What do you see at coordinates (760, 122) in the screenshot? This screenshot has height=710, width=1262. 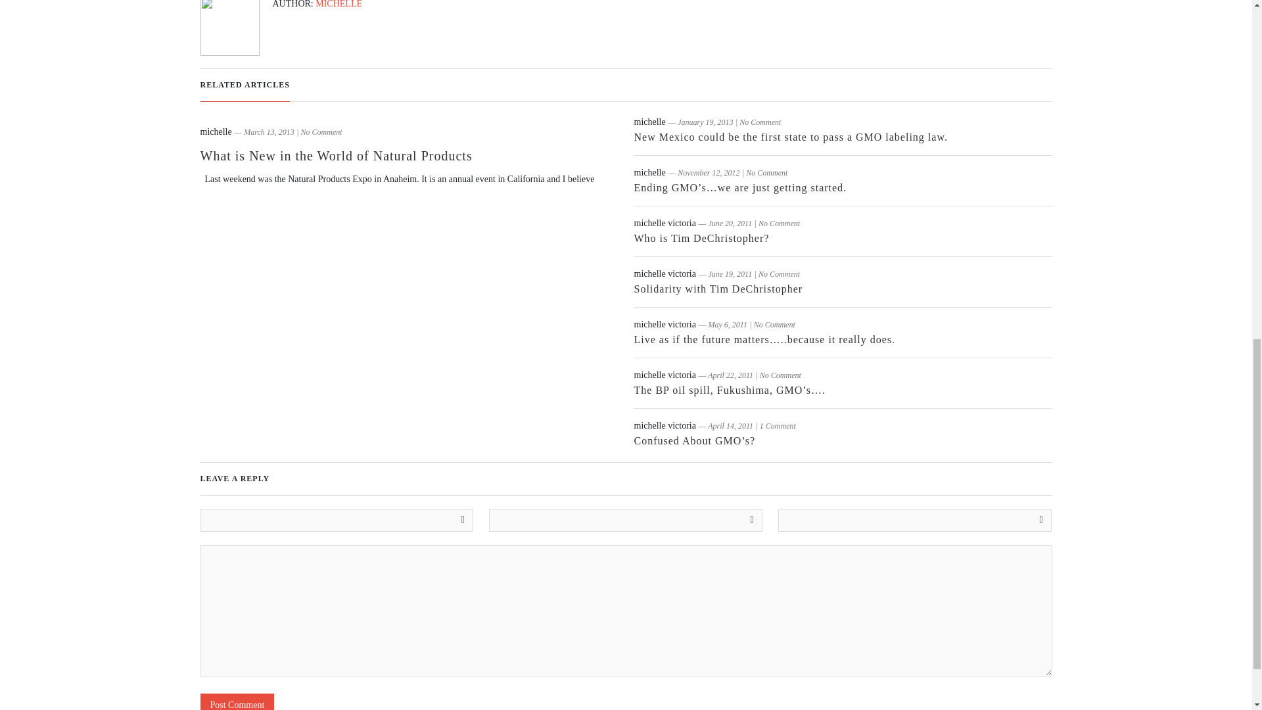 I see `No Comment` at bounding box center [760, 122].